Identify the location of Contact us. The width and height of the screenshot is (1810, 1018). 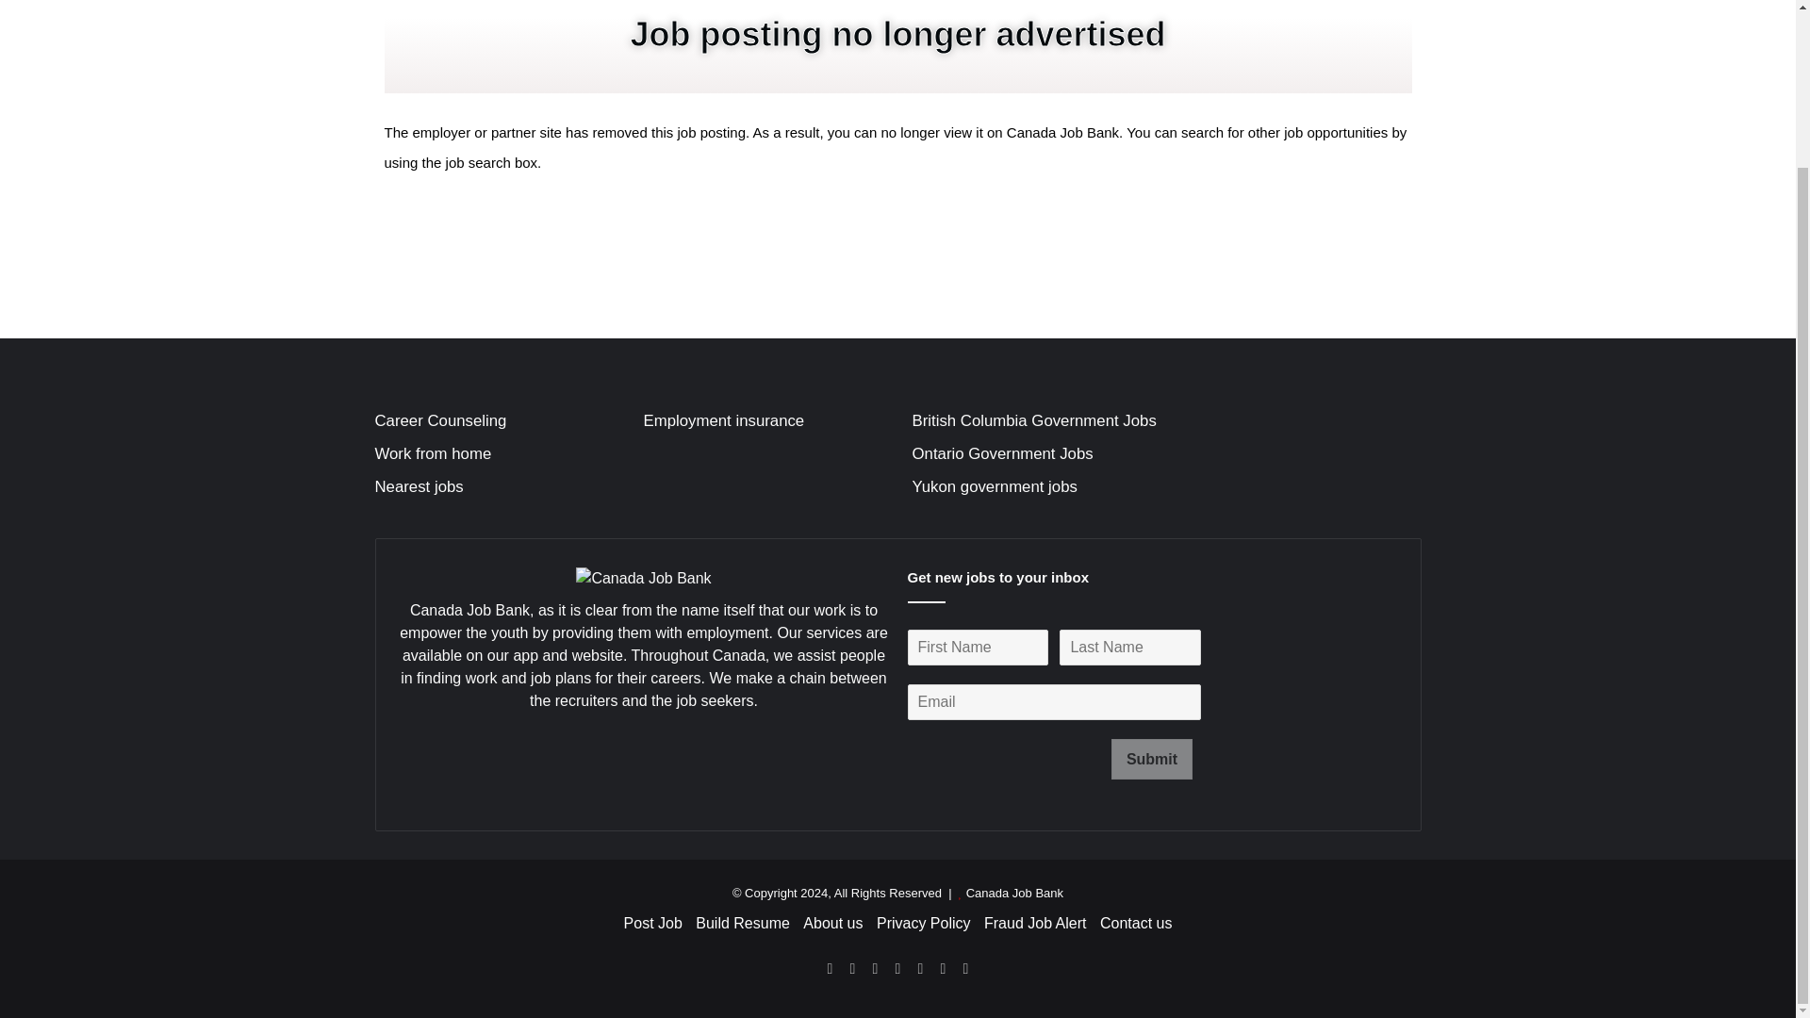
(1135, 923).